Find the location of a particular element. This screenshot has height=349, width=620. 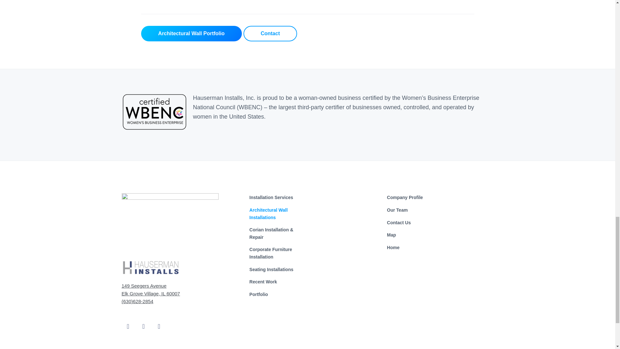

Facebook is located at coordinates (128, 321).